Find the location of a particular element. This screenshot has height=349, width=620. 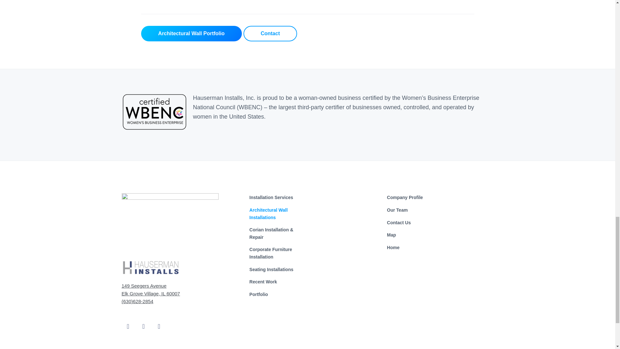

Facebook is located at coordinates (128, 321).